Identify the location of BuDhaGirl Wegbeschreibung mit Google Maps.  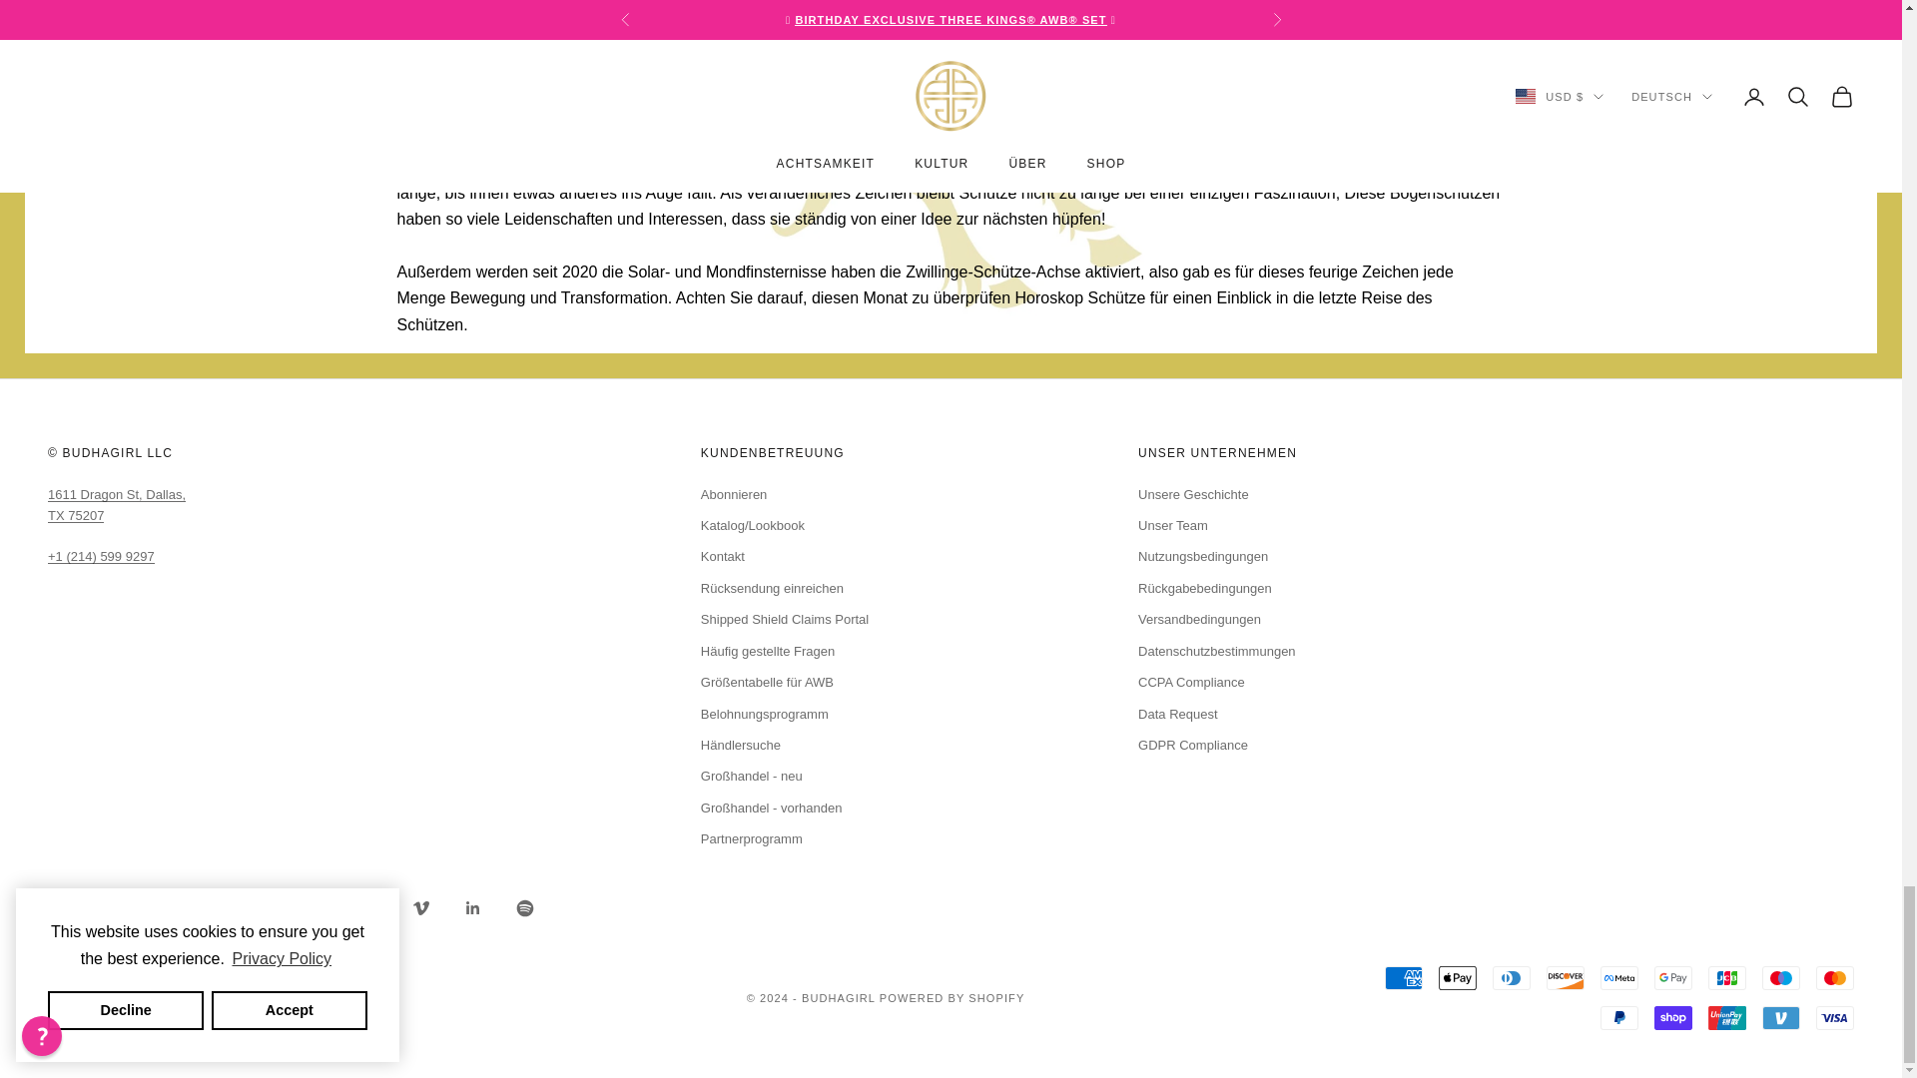
(117, 505).